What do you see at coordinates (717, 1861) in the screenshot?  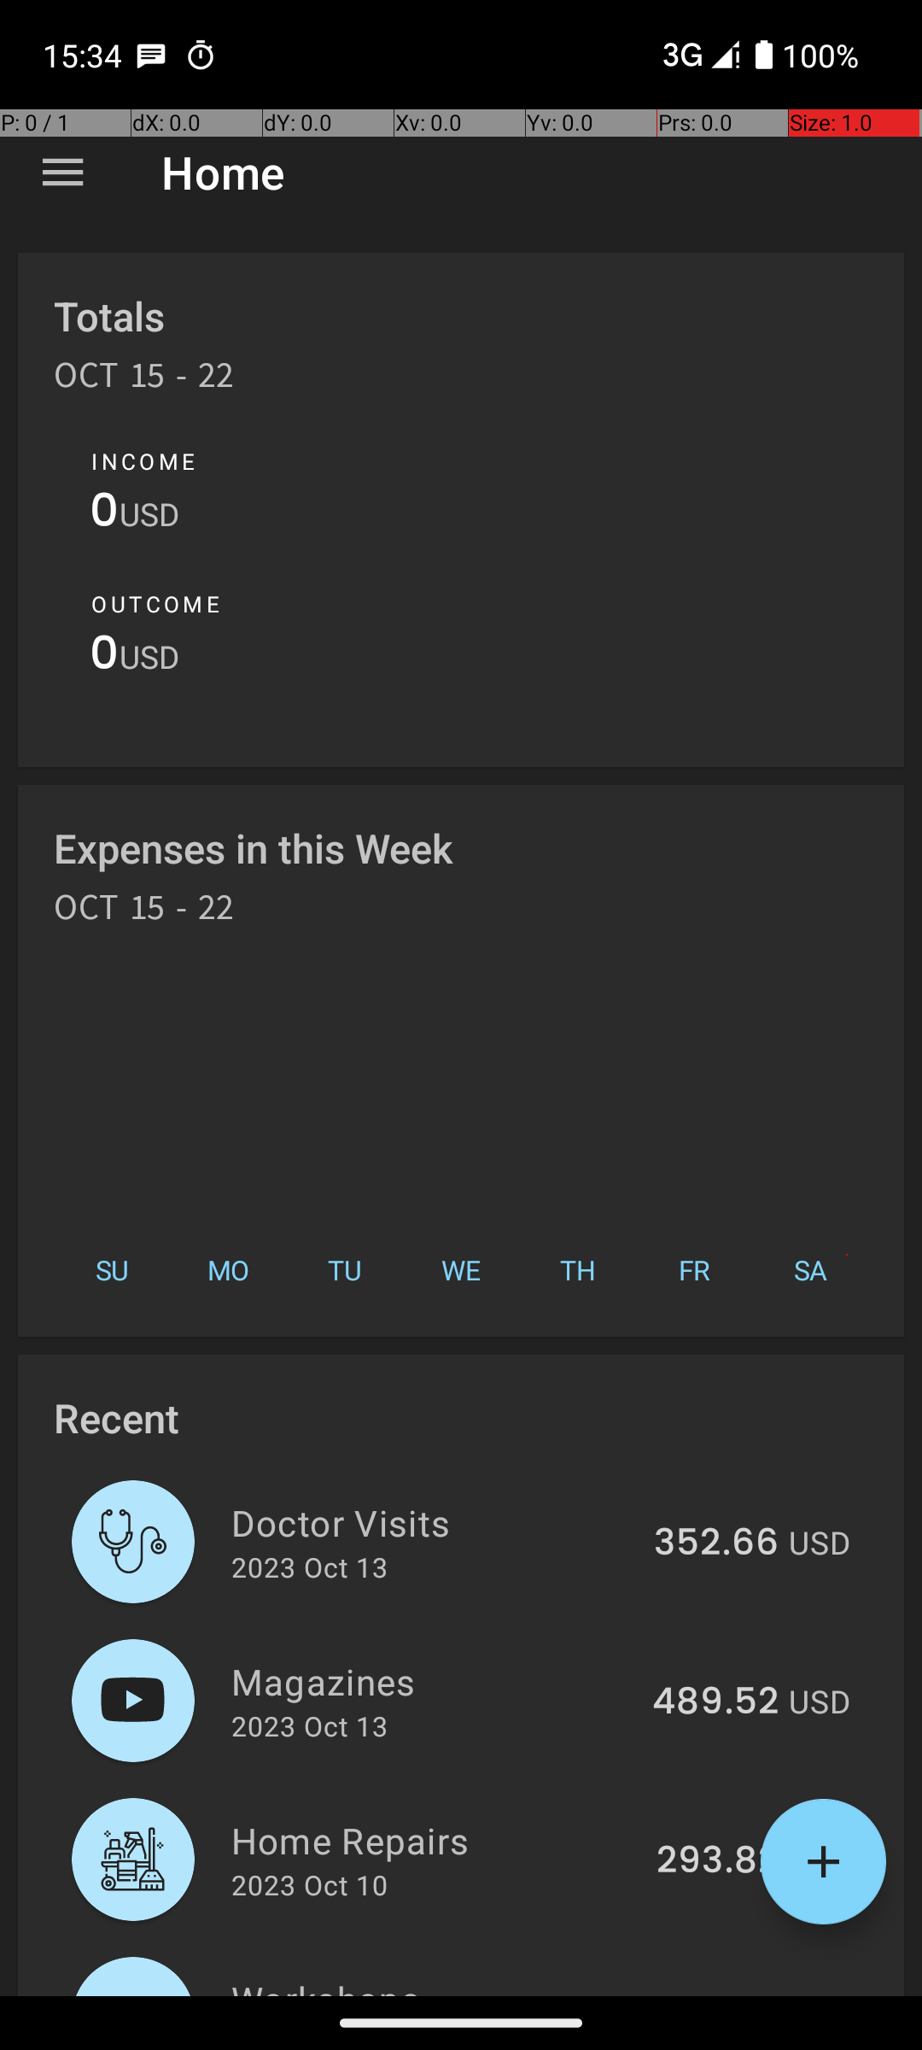 I see `293.82` at bounding box center [717, 1861].